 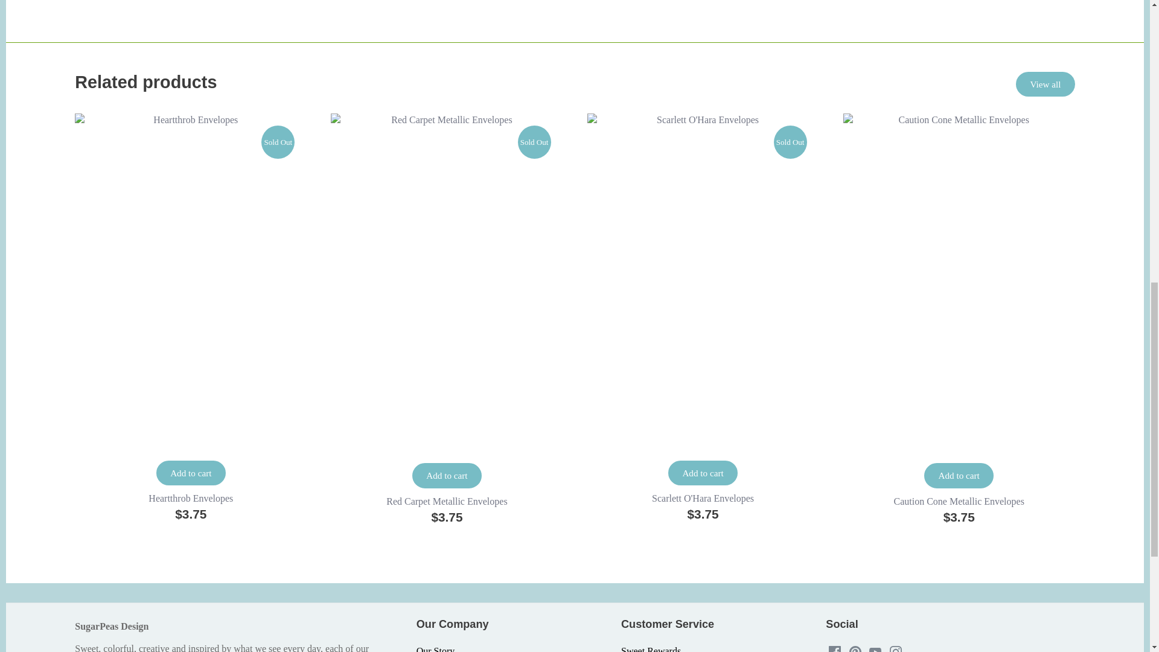 I want to click on Youtube, so click(x=875, y=649).